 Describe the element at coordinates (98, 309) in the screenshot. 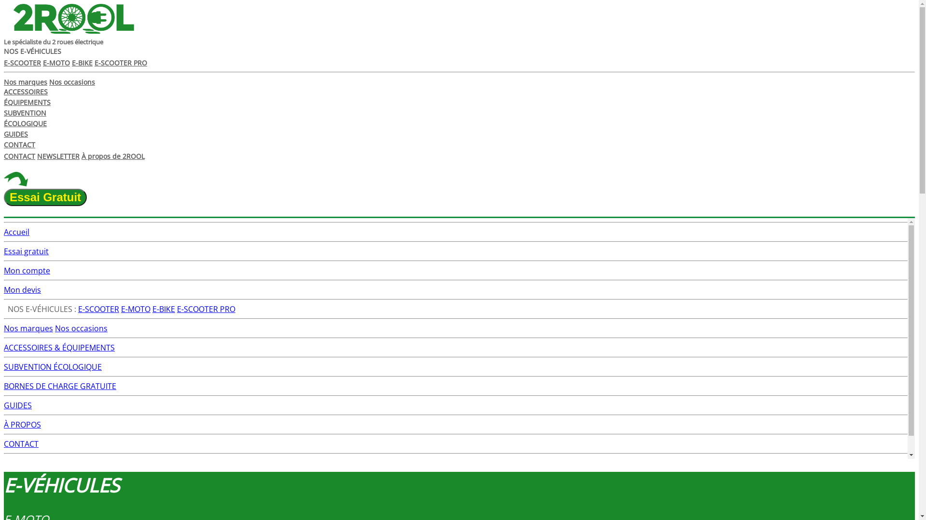

I see `E-SCOOTER` at that location.